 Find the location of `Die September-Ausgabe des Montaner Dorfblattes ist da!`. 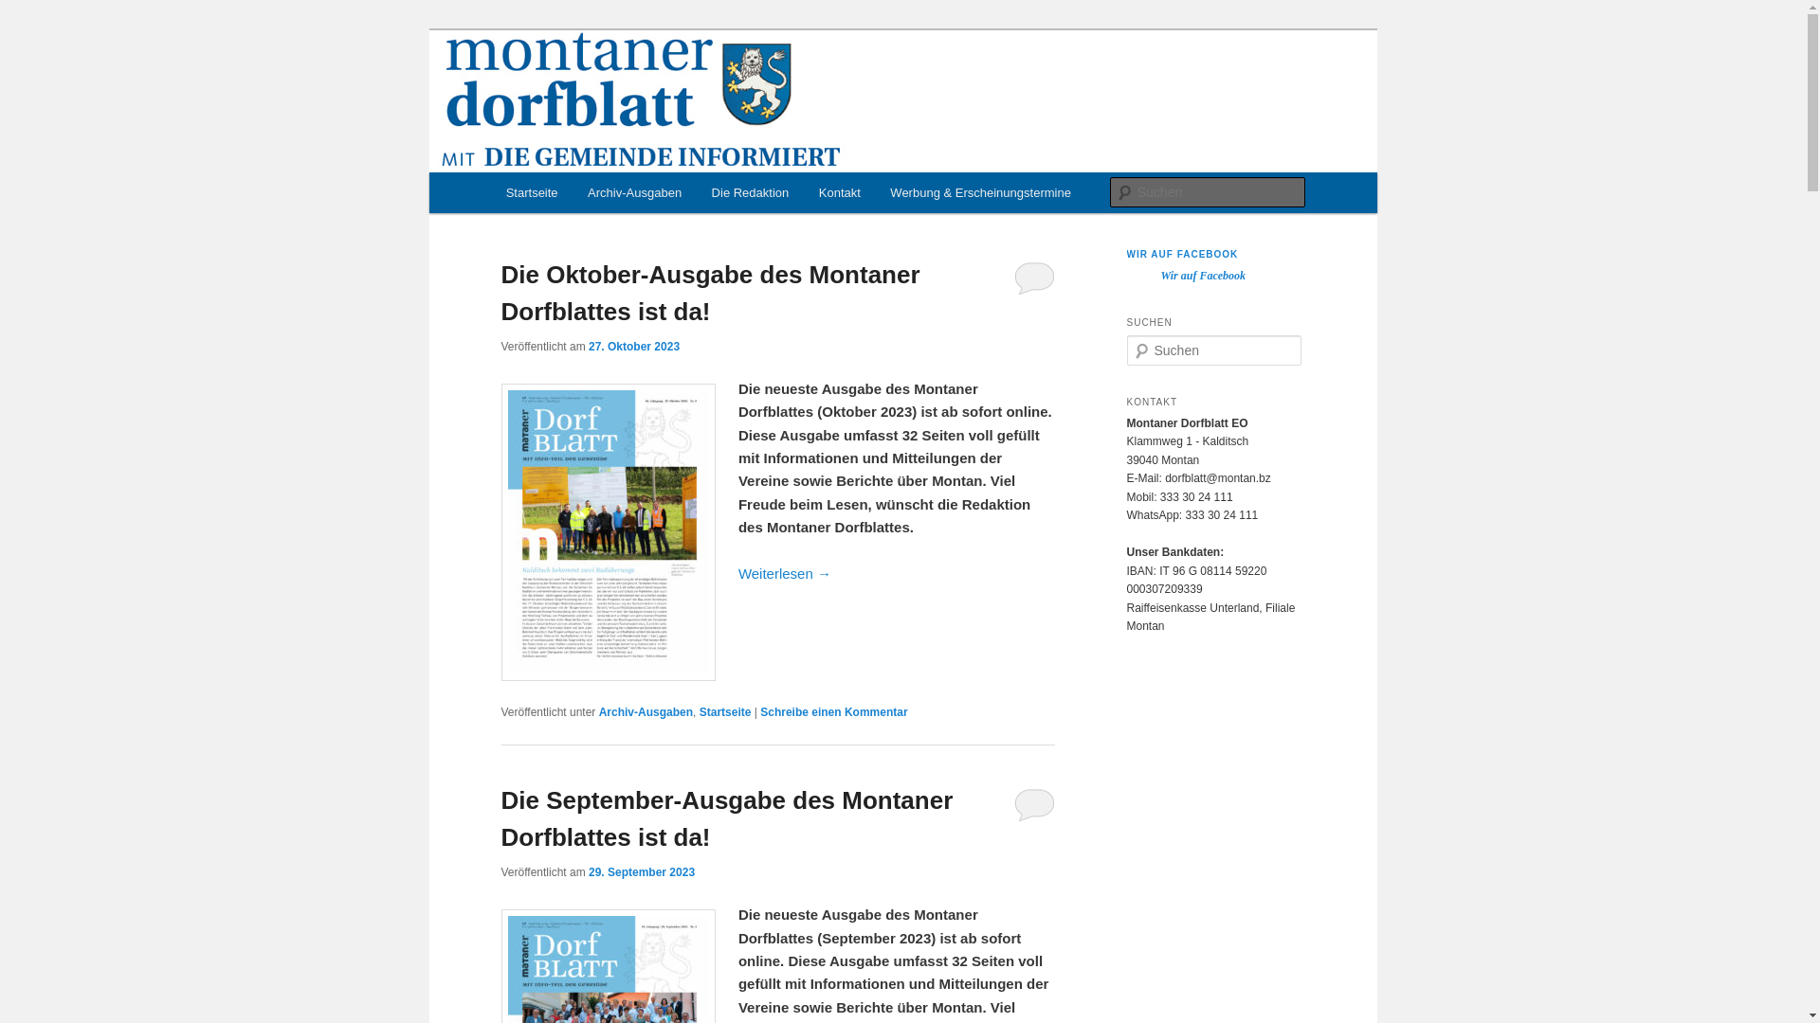

Die September-Ausgabe des Montaner Dorfblattes ist da! is located at coordinates (726, 818).